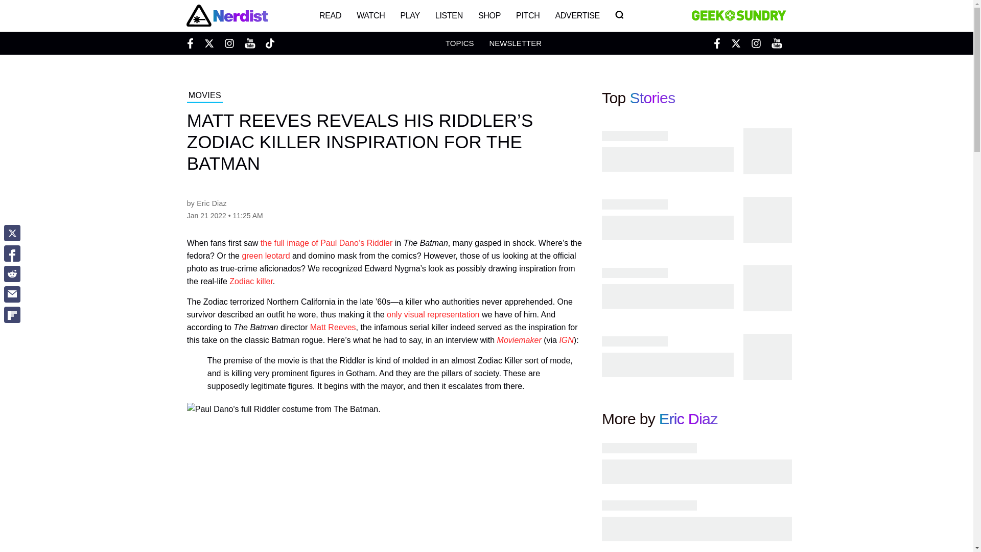 This screenshot has height=552, width=981. Describe the element at coordinates (229, 43) in the screenshot. I see `Instagram Nerdist` at that location.